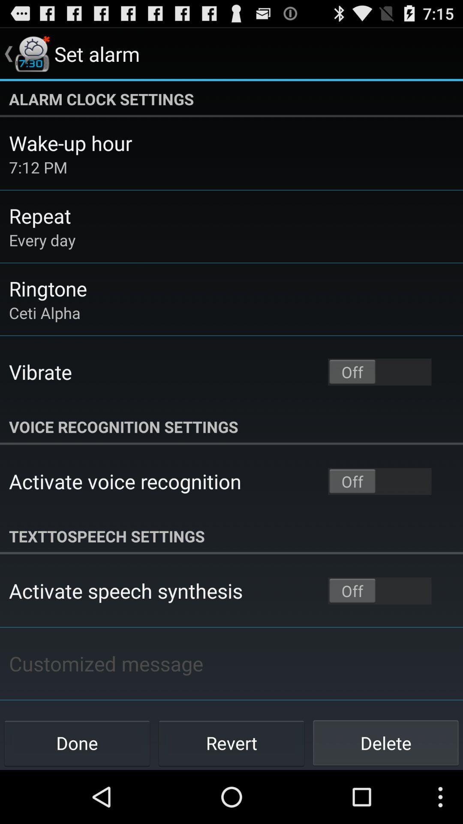 The height and width of the screenshot is (824, 463). I want to click on swipe to the ceti alpha app, so click(45, 312).